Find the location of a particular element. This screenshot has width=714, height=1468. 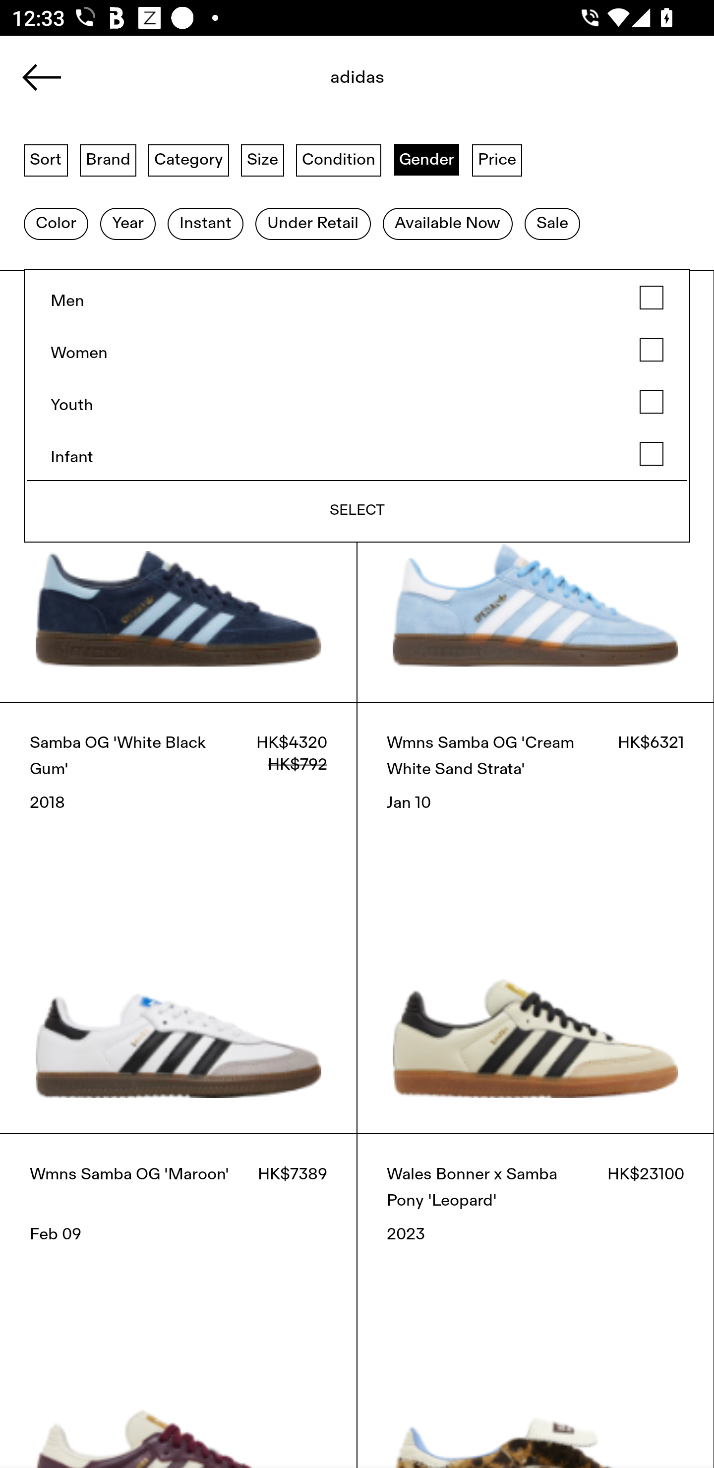

Price is located at coordinates (497, 159).